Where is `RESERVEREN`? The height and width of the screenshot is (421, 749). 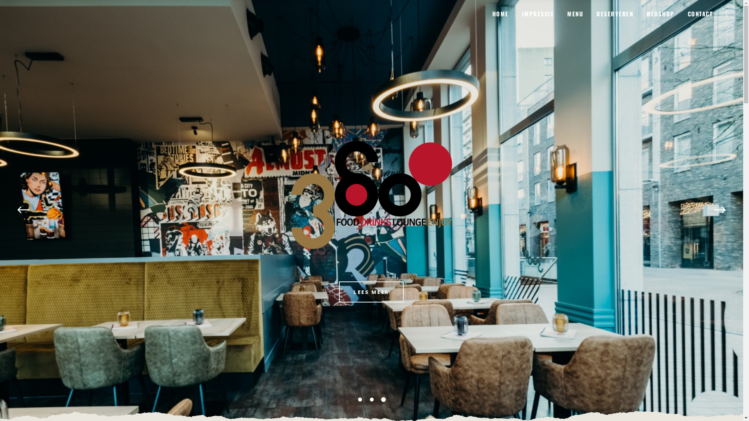
RESERVEREN is located at coordinates (615, 13).